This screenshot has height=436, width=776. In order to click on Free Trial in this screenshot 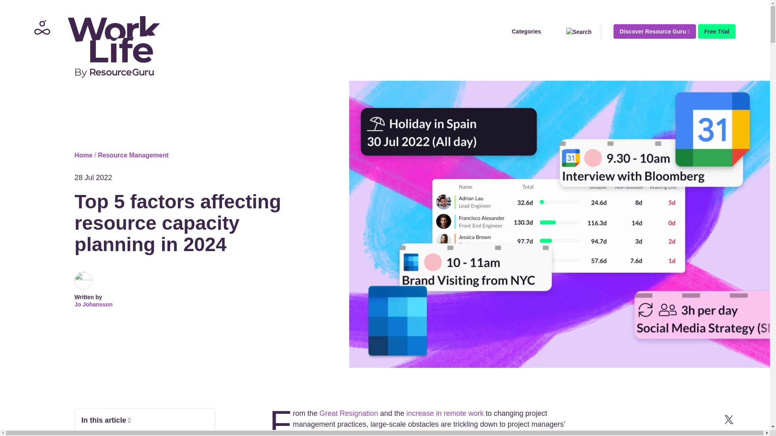, I will do `click(716, 31)`.